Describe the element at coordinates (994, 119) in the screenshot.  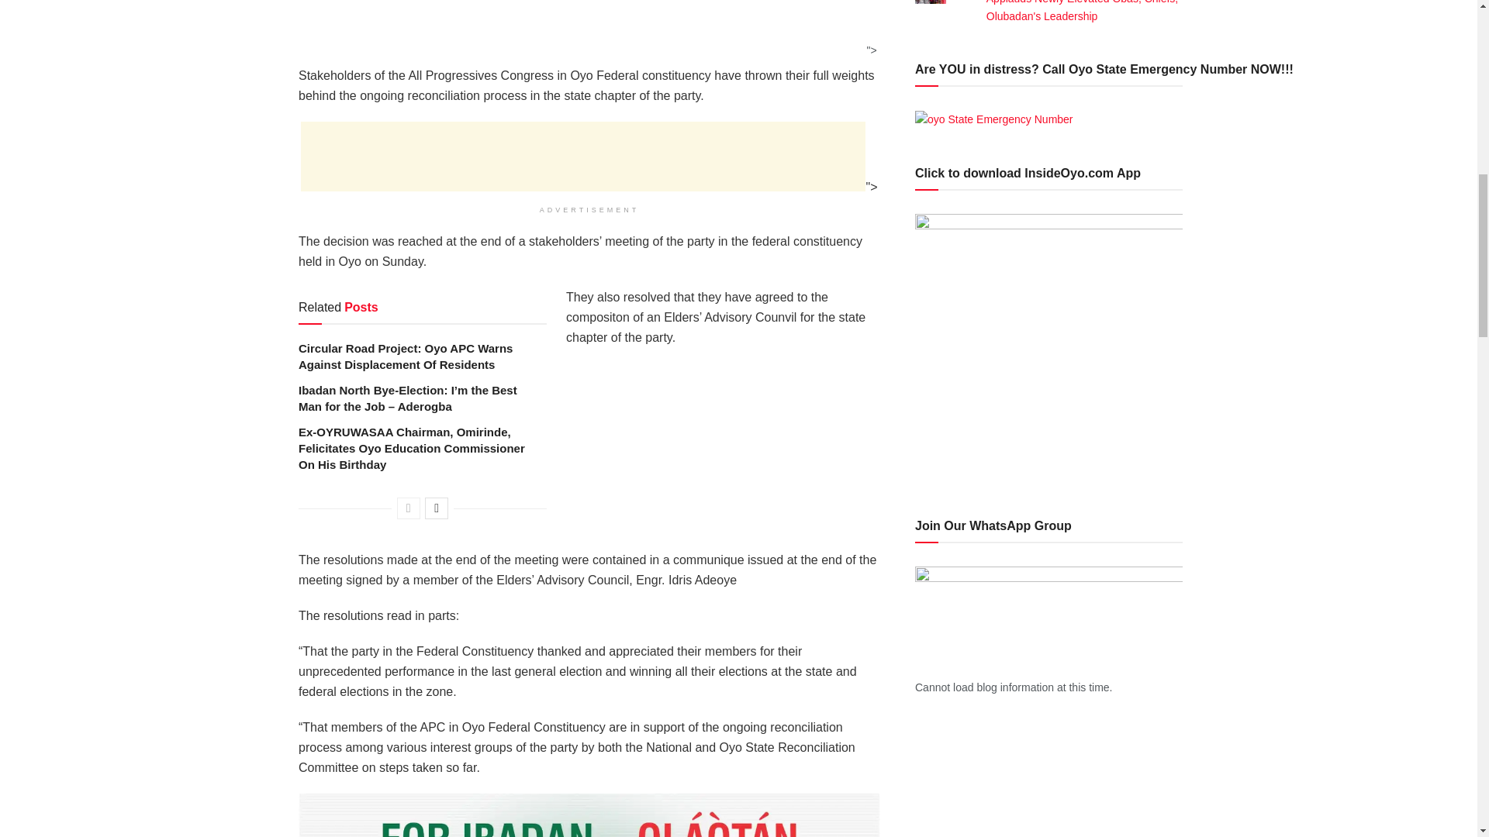
I see `Are YOU in distress? Call Oyo State Emergency Number NOW!!!` at that location.